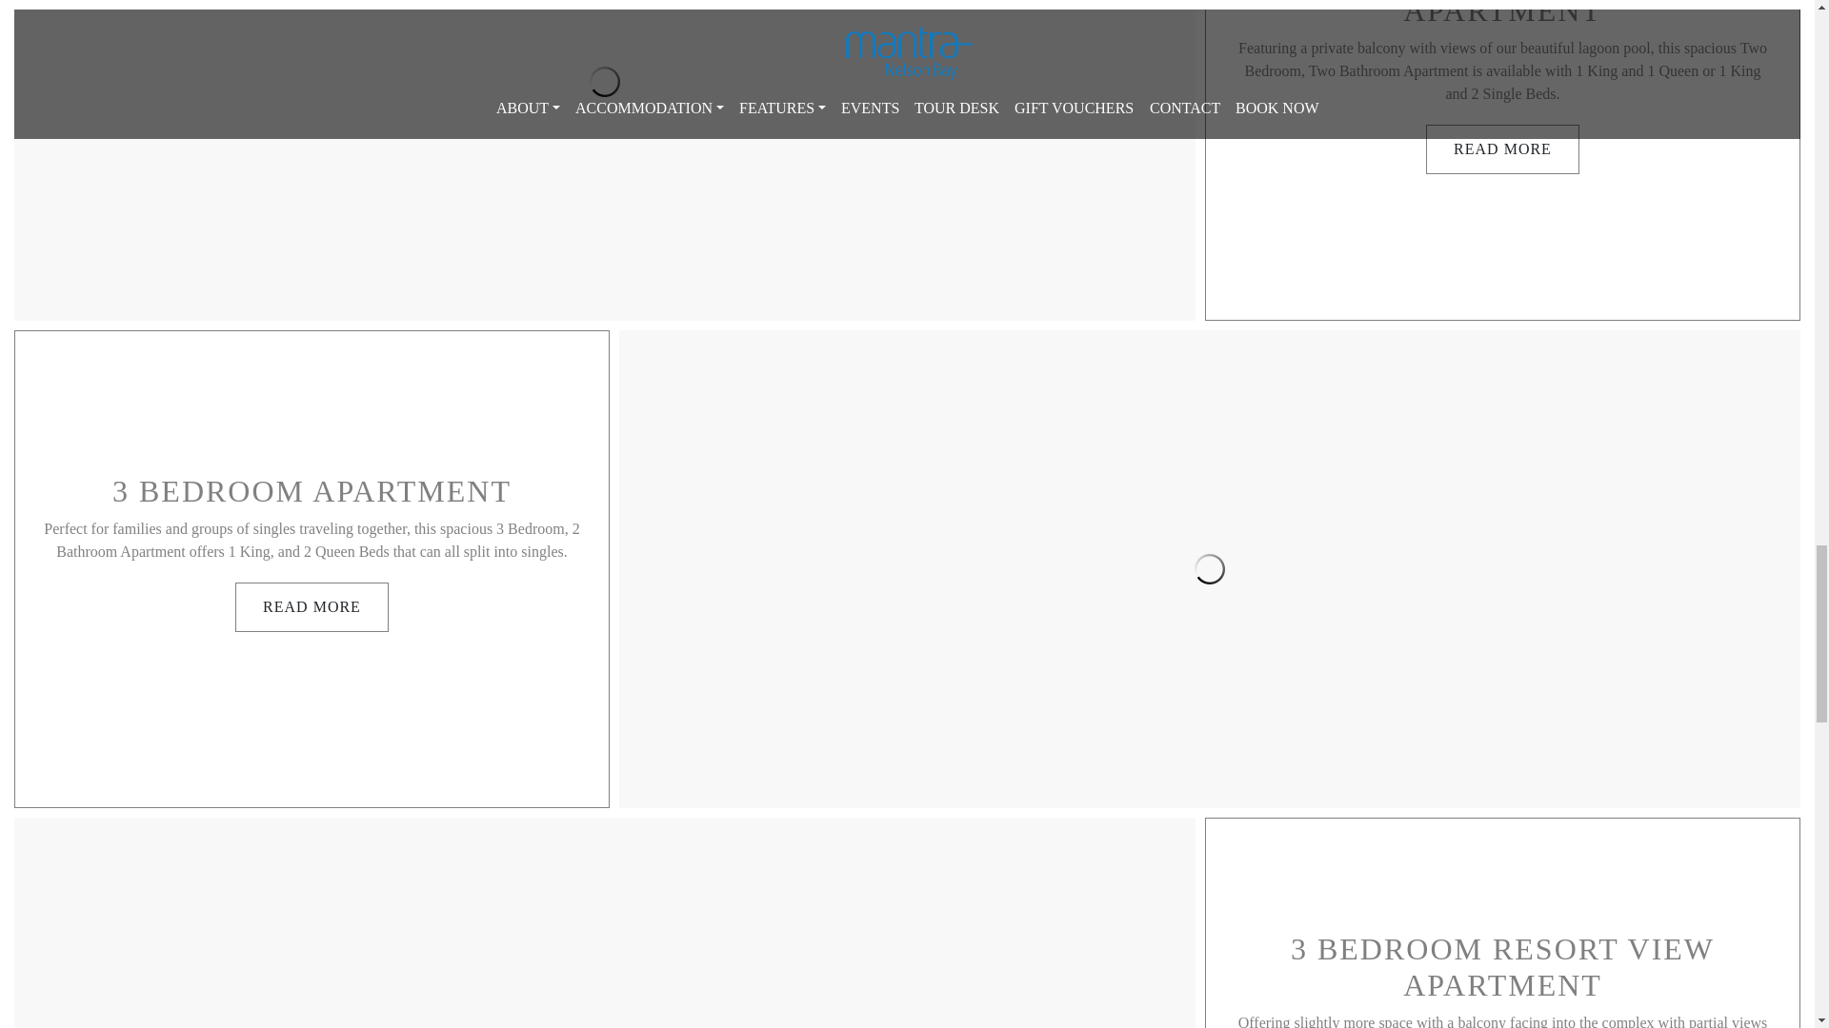 This screenshot has width=1829, height=1028. What do you see at coordinates (1503, 148) in the screenshot?
I see `READ MORE` at bounding box center [1503, 148].